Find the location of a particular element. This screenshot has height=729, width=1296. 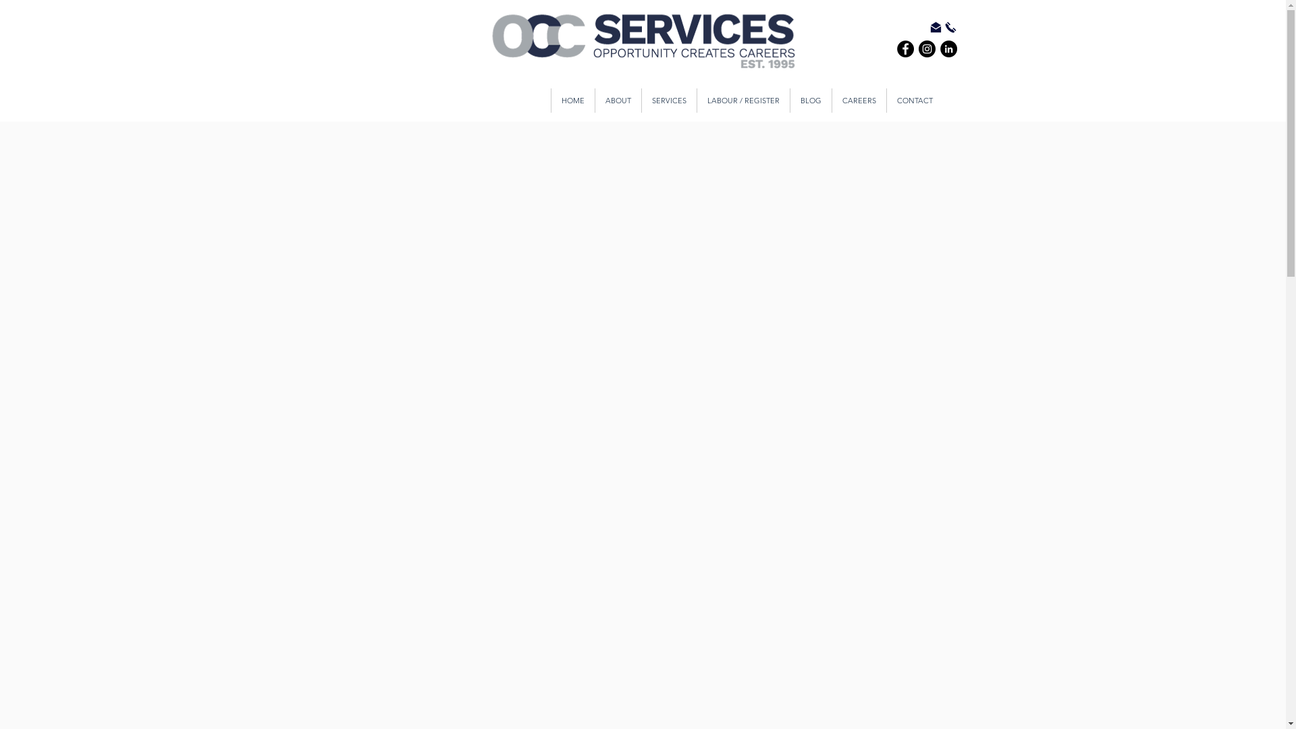

CONTACT is located at coordinates (914, 101).